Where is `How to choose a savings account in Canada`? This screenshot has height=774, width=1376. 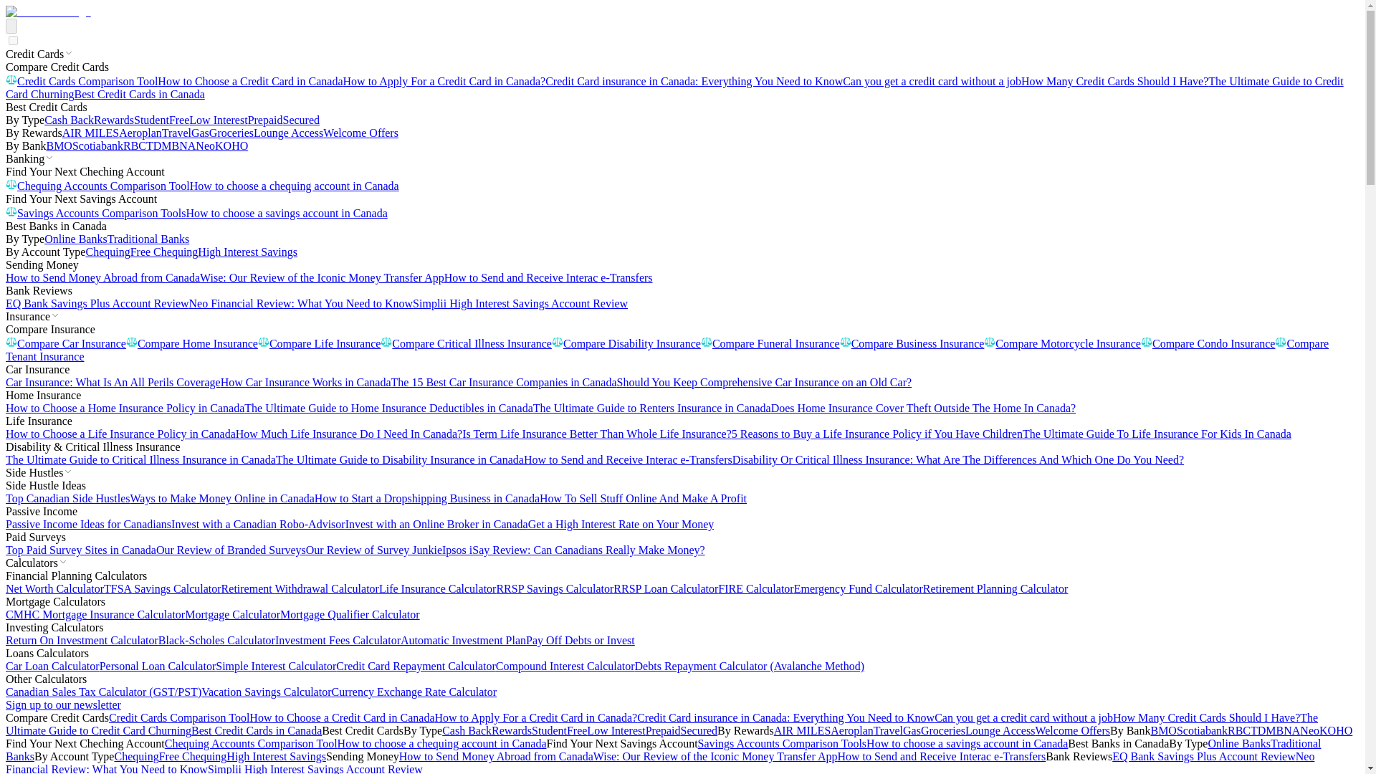
How to choose a savings account in Canada is located at coordinates (286, 213).